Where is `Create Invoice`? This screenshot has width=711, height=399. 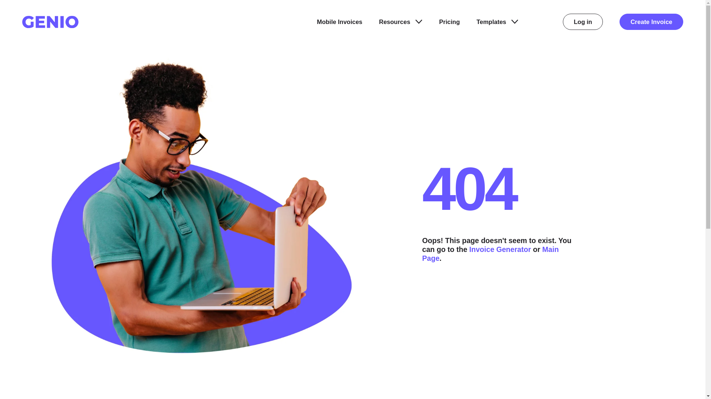
Create Invoice is located at coordinates (651, 21).